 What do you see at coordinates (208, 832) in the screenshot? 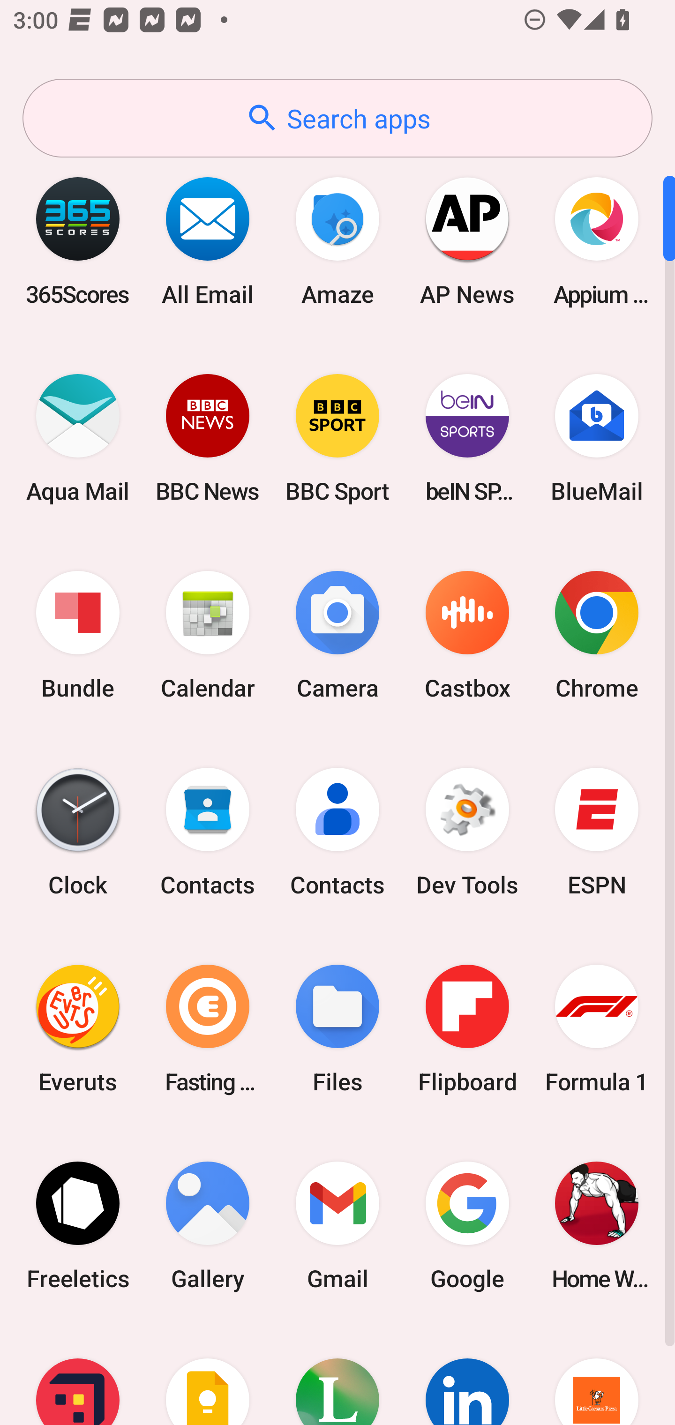
I see `Contacts` at bounding box center [208, 832].